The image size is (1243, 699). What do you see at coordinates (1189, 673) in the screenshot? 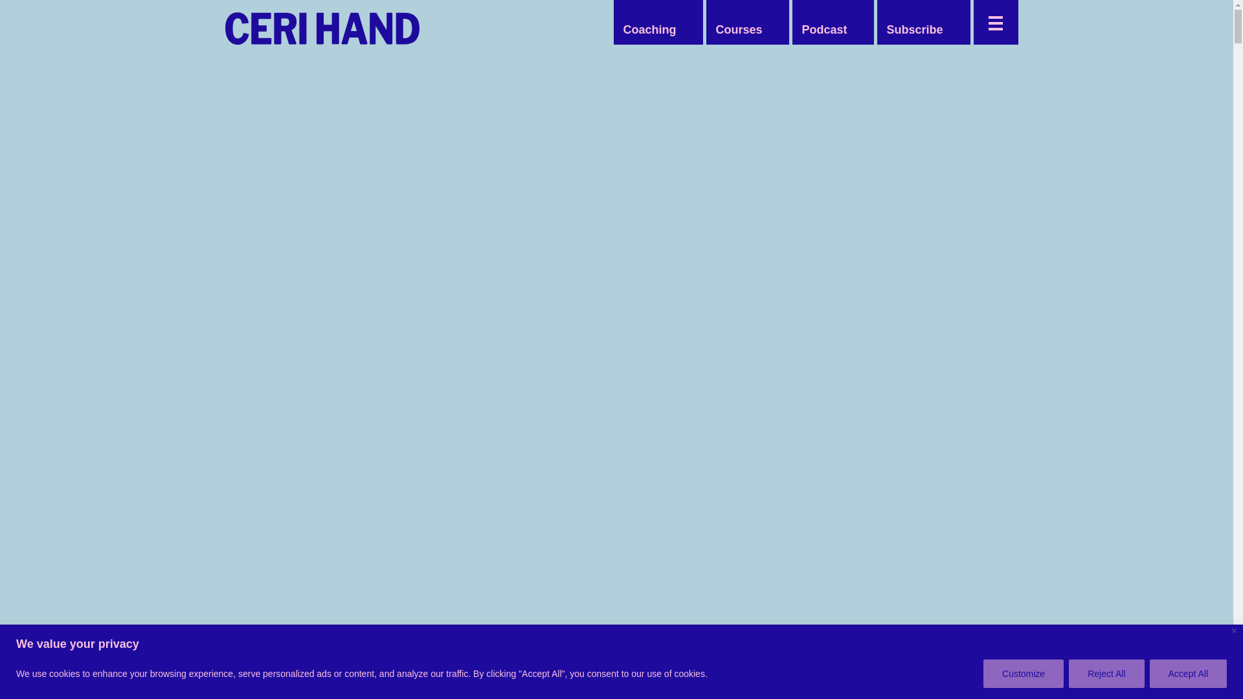
I see `Accept All` at bounding box center [1189, 673].